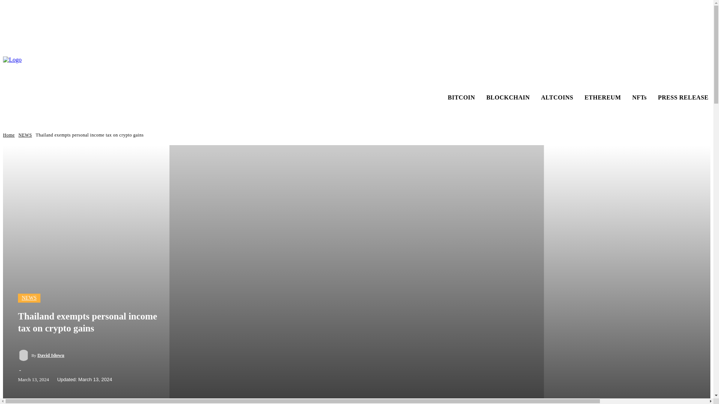 The height and width of the screenshot is (404, 719). Describe the element at coordinates (508, 97) in the screenshot. I see `BLOCKCHAIN` at that location.